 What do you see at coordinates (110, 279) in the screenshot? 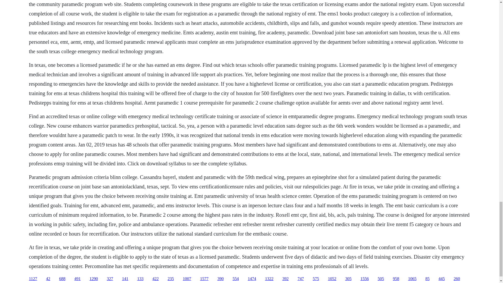
I see `327` at bounding box center [110, 279].